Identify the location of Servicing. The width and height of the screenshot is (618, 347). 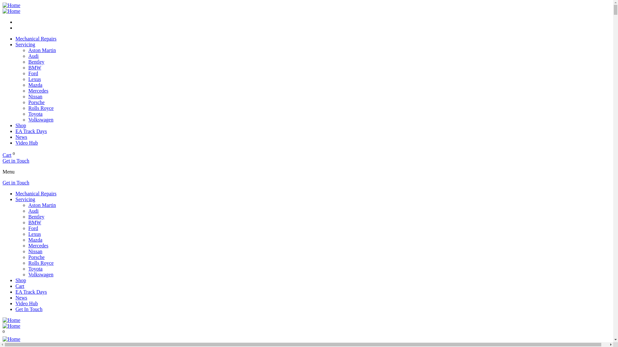
(25, 199).